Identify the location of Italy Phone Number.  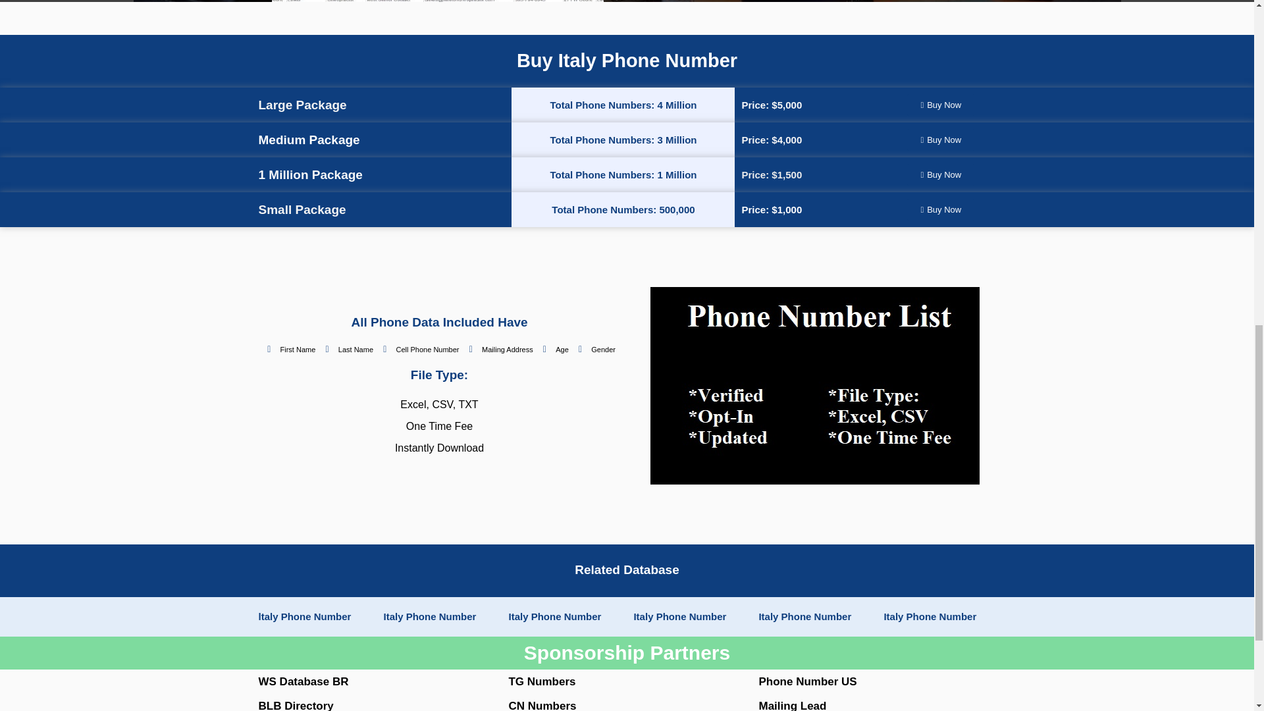
(429, 616).